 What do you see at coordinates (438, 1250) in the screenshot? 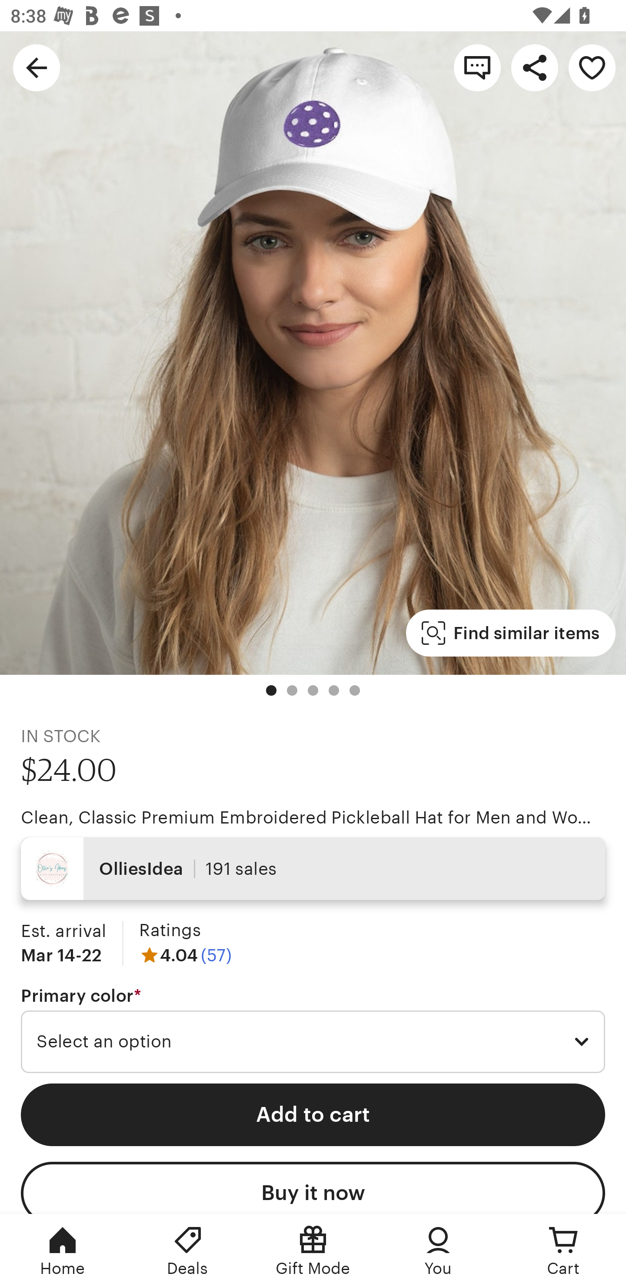
I see `You` at bounding box center [438, 1250].